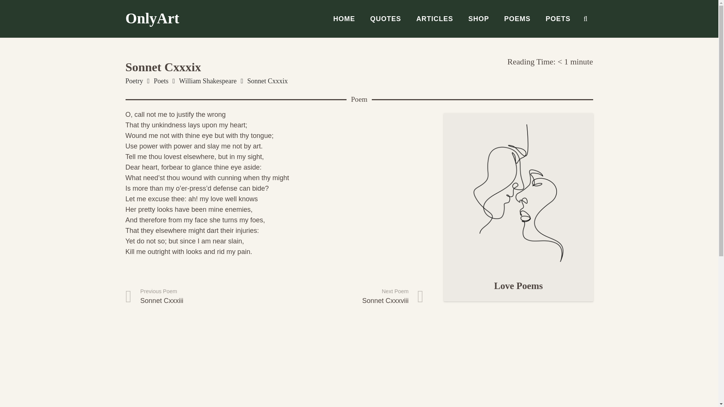 The width and height of the screenshot is (724, 407). Describe the element at coordinates (152, 18) in the screenshot. I see `OnlyArt` at that location.